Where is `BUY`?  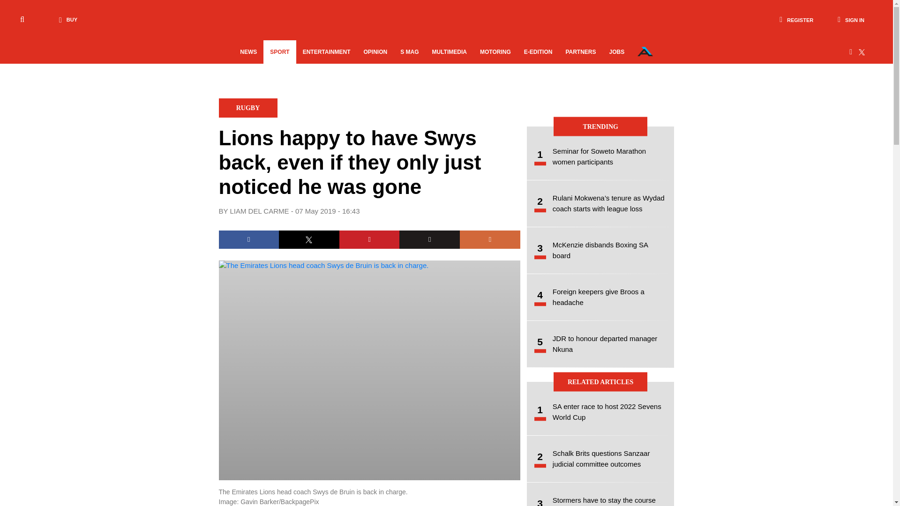 BUY is located at coordinates (66, 20).